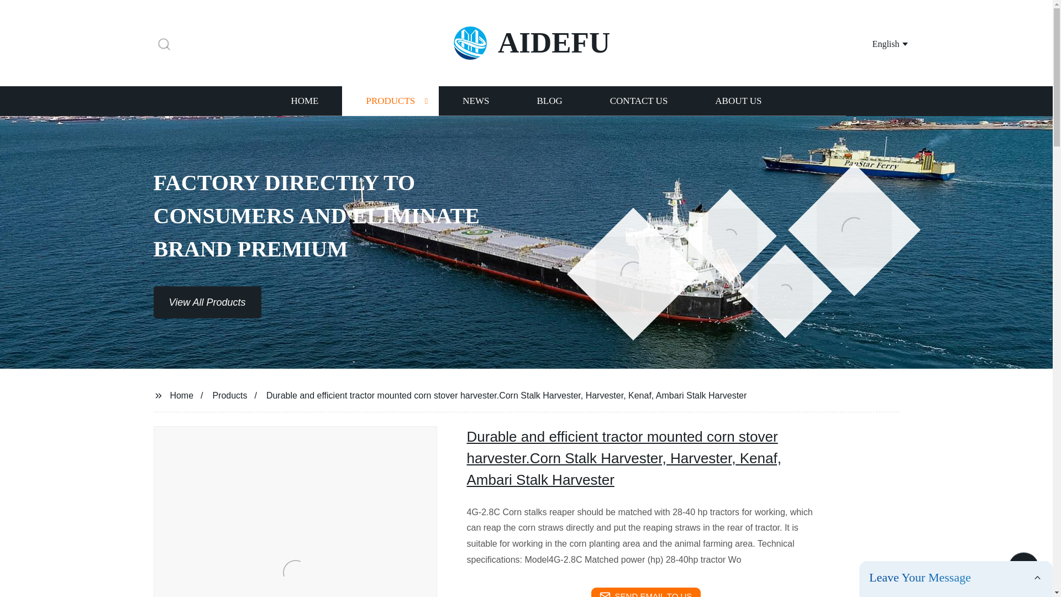 The width and height of the screenshot is (1061, 597). What do you see at coordinates (738, 101) in the screenshot?
I see `ABOUT US` at bounding box center [738, 101].